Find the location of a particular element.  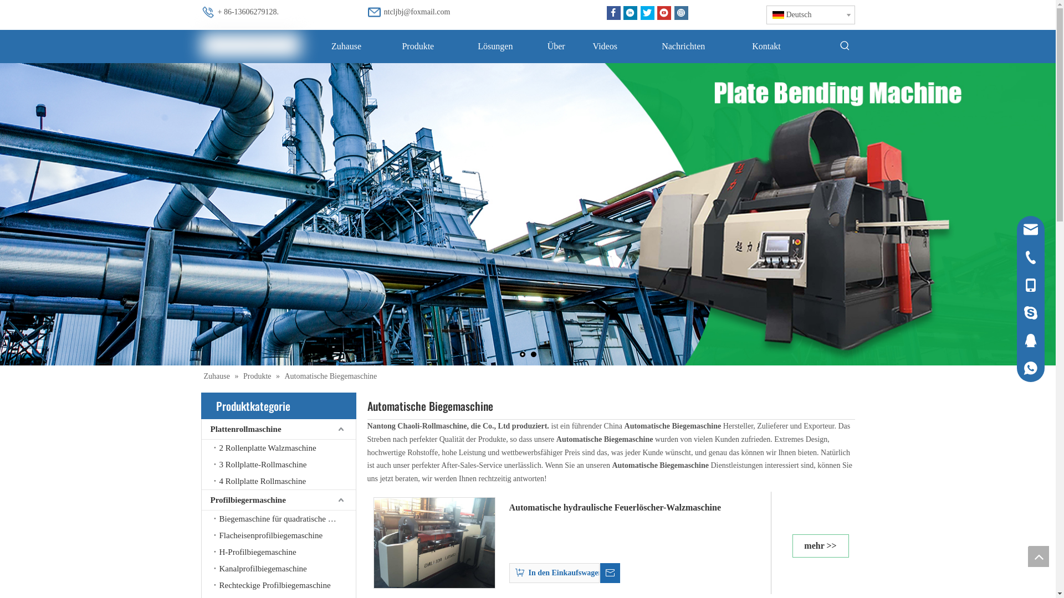

Youtube is located at coordinates (664, 13).